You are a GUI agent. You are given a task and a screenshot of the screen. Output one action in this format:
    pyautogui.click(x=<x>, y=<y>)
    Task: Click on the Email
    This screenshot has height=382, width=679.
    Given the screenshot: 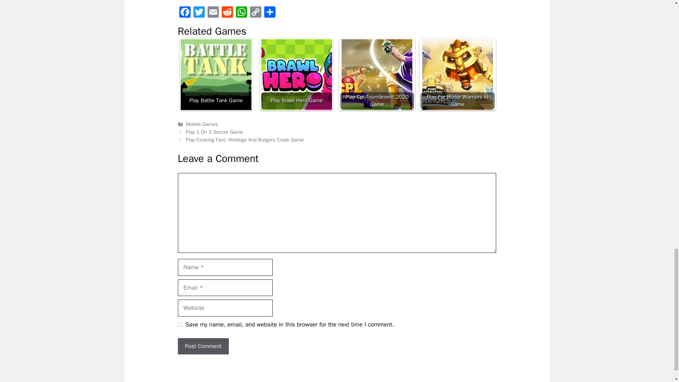 What is the action you would take?
    pyautogui.click(x=213, y=13)
    